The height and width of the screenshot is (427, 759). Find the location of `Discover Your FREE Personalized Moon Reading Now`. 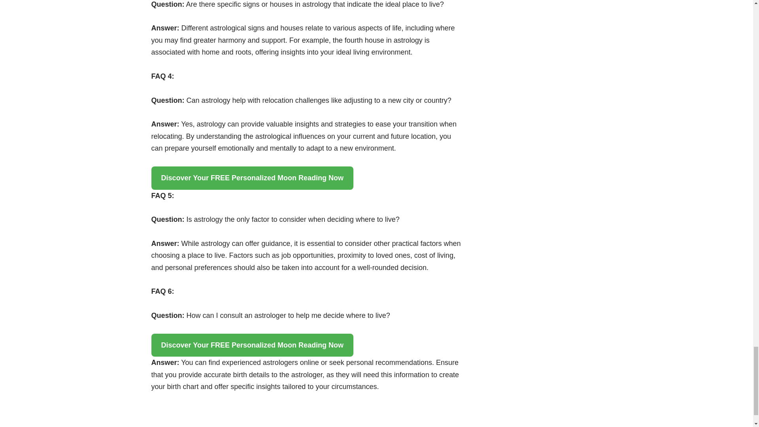

Discover Your FREE Personalized Moon Reading Now is located at coordinates (252, 345).